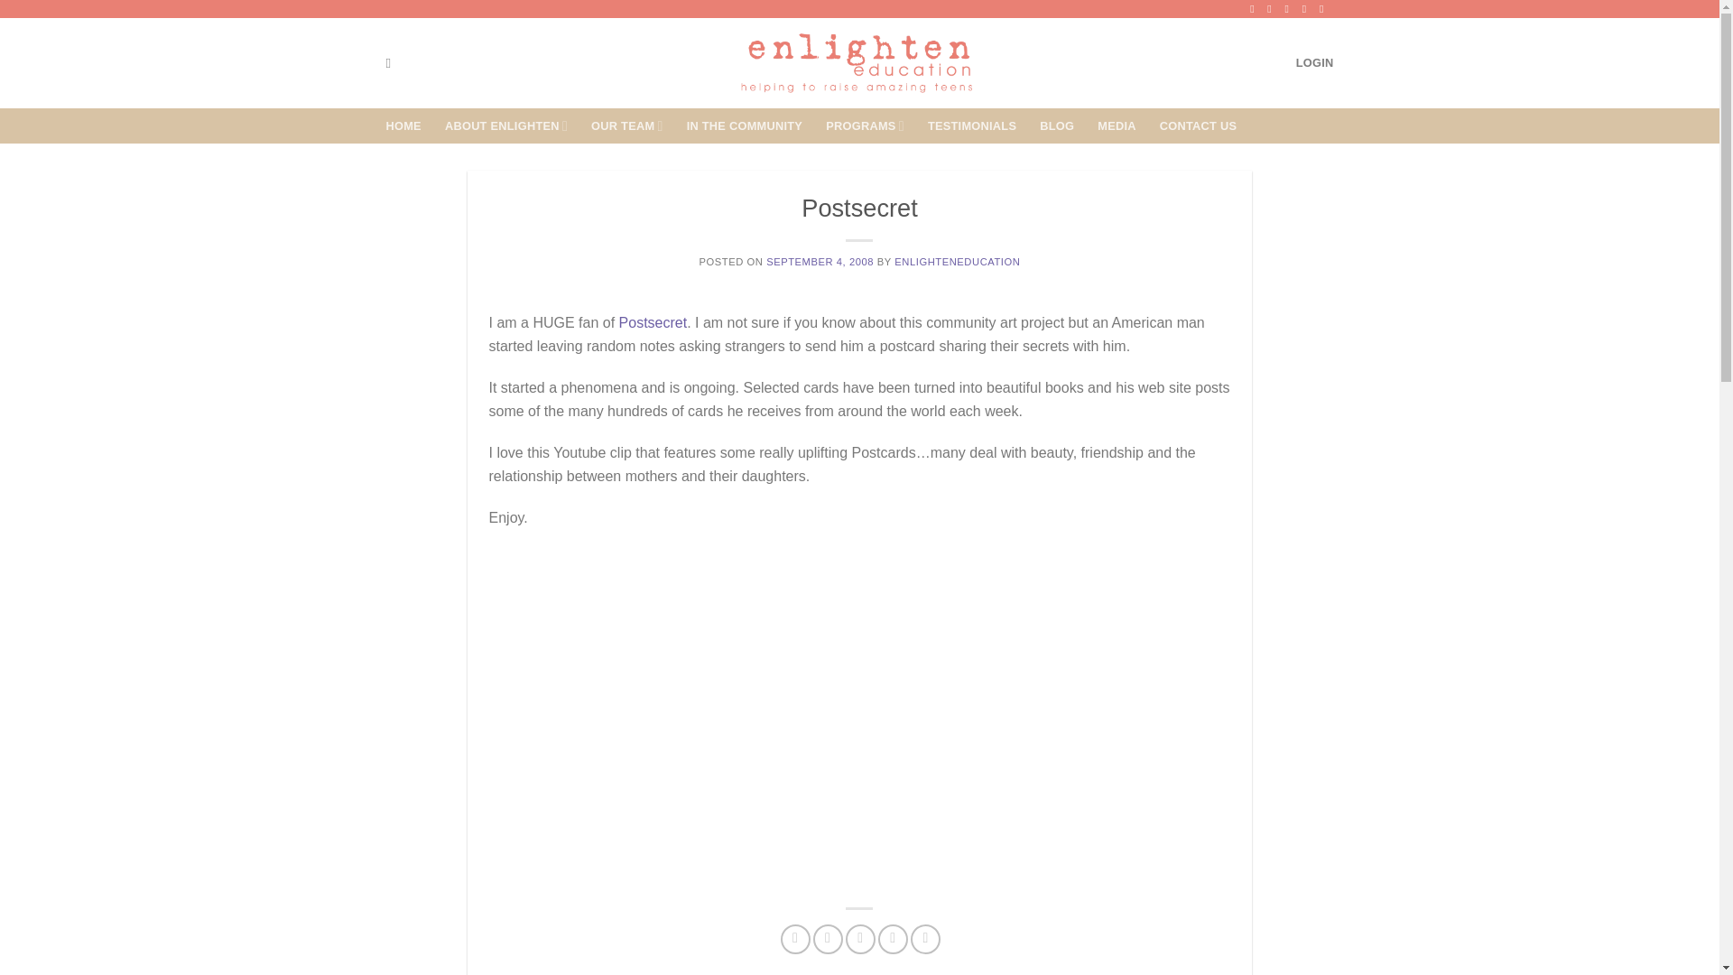  Describe the element at coordinates (865, 125) in the screenshot. I see `PROGRAMS` at that location.